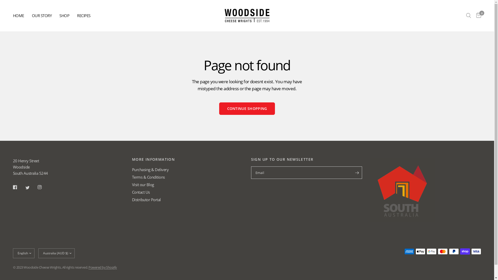 The height and width of the screenshot is (280, 498). What do you see at coordinates (477, 16) in the screenshot?
I see `0` at bounding box center [477, 16].